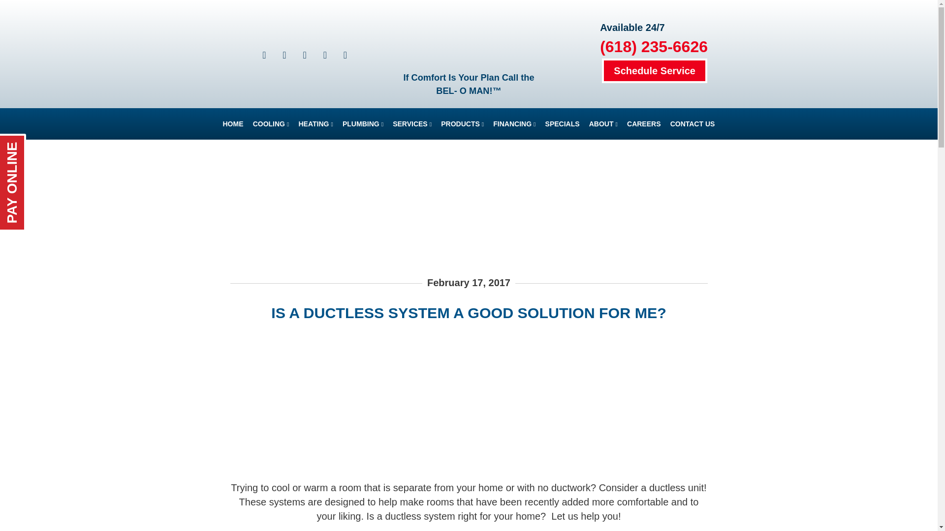 The image size is (945, 531). What do you see at coordinates (271, 124) in the screenshot?
I see `COOLING` at bounding box center [271, 124].